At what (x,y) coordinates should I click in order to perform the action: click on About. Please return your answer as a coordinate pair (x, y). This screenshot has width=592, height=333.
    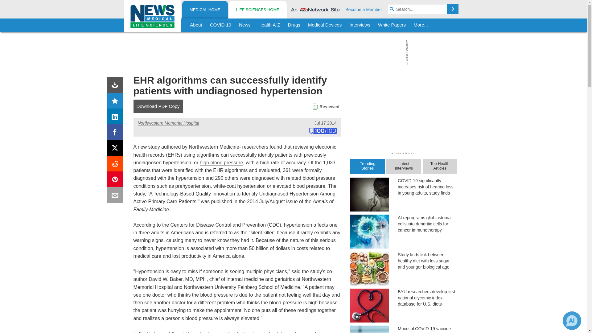
    Looking at the image, I should click on (196, 25).